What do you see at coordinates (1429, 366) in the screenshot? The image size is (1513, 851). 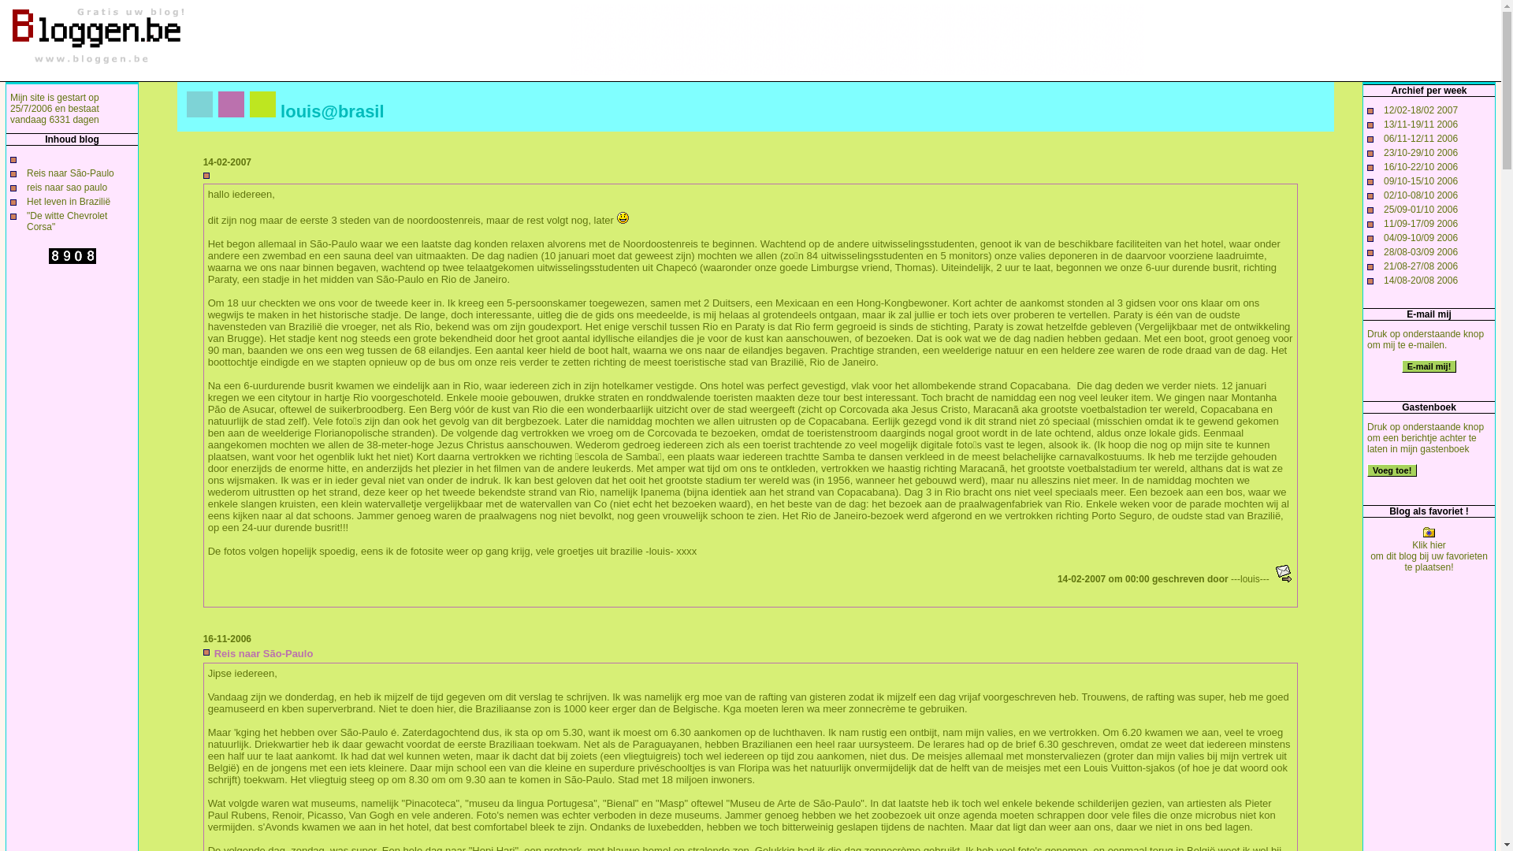 I see `E-mail mij!` at bounding box center [1429, 366].